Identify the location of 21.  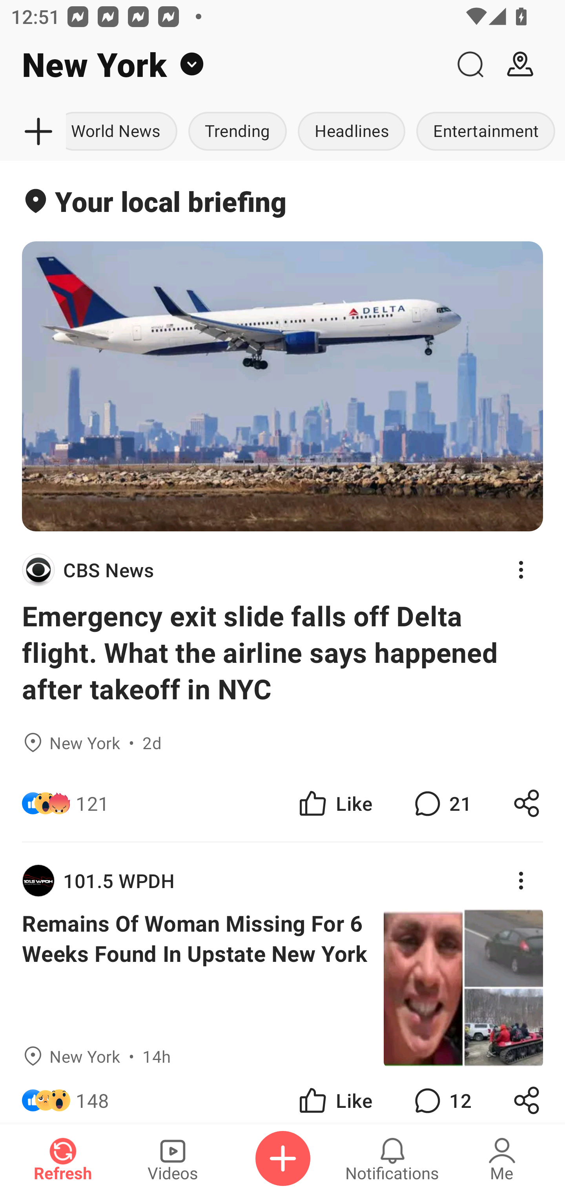
(441, 803).